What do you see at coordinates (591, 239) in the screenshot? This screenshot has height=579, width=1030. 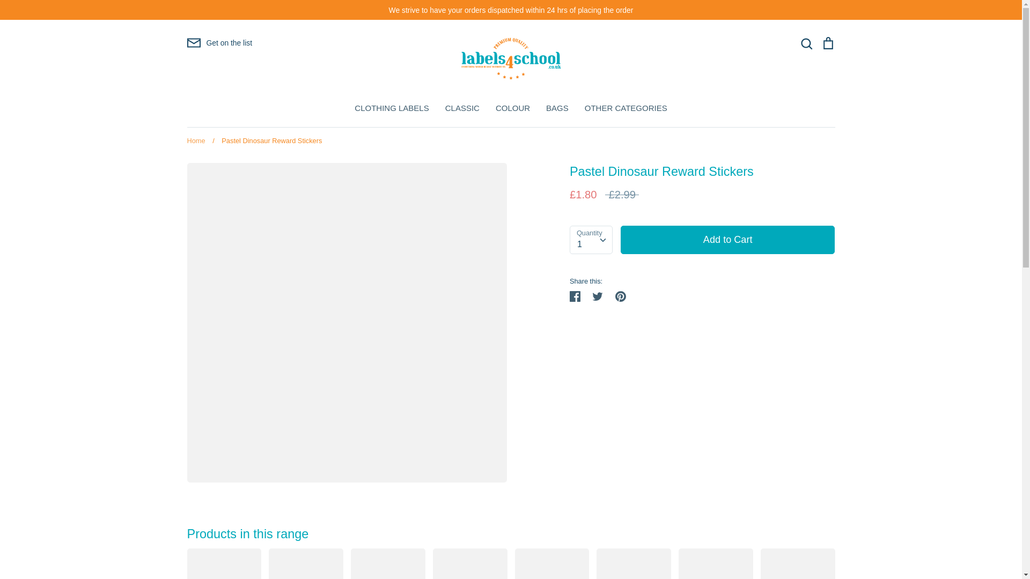 I see `1` at bounding box center [591, 239].